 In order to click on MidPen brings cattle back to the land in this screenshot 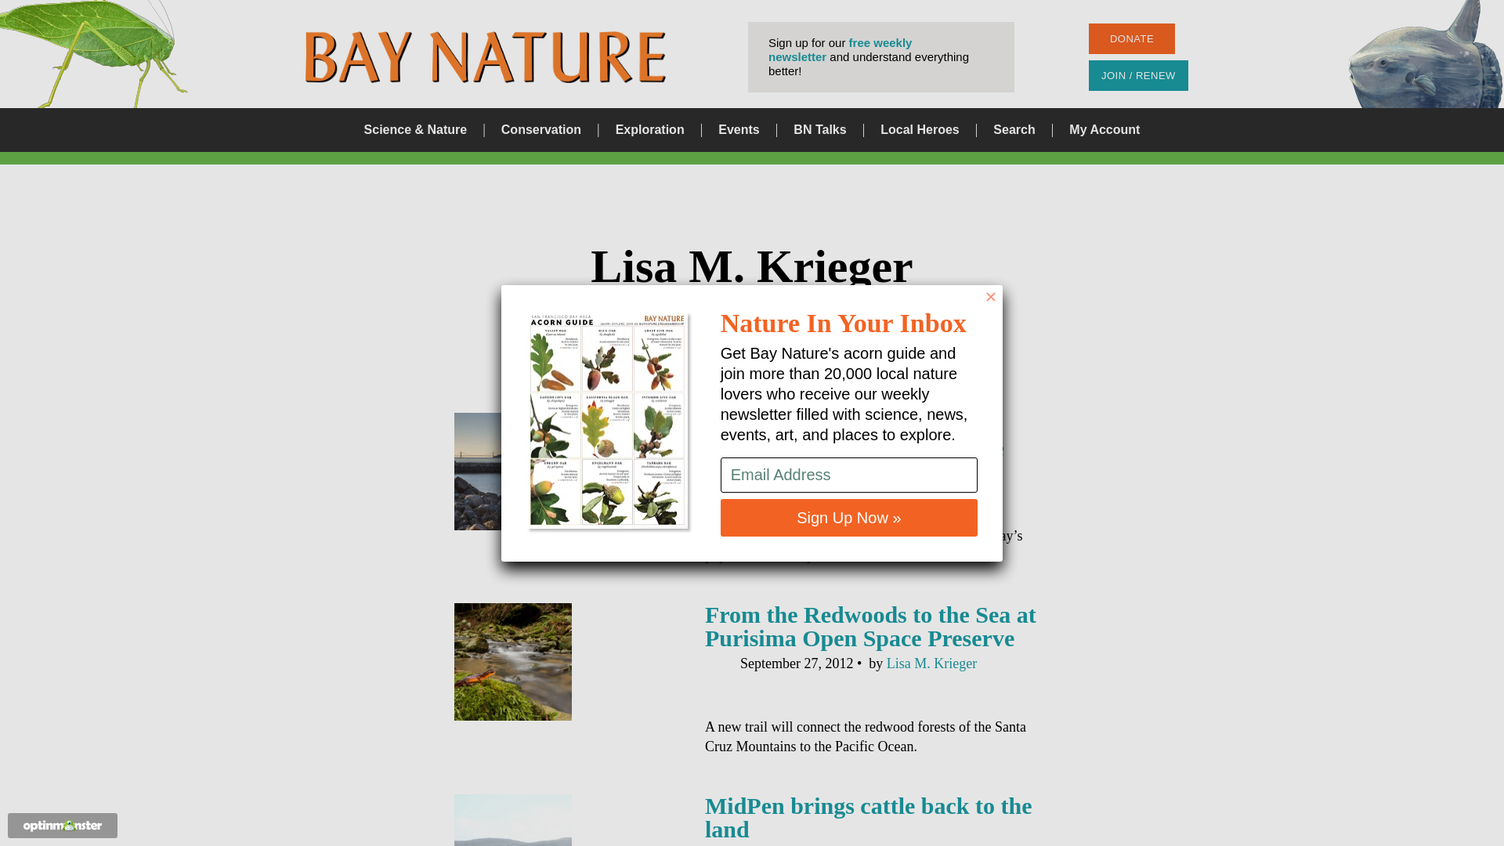, I will do `click(868, 816)`.